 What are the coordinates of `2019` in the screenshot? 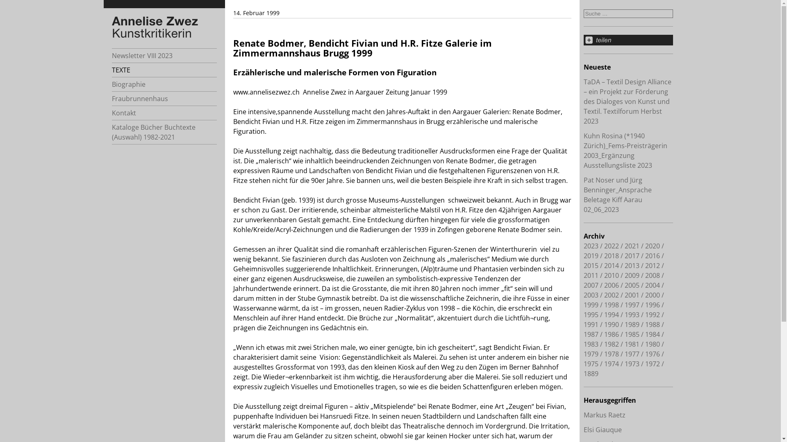 It's located at (591, 256).